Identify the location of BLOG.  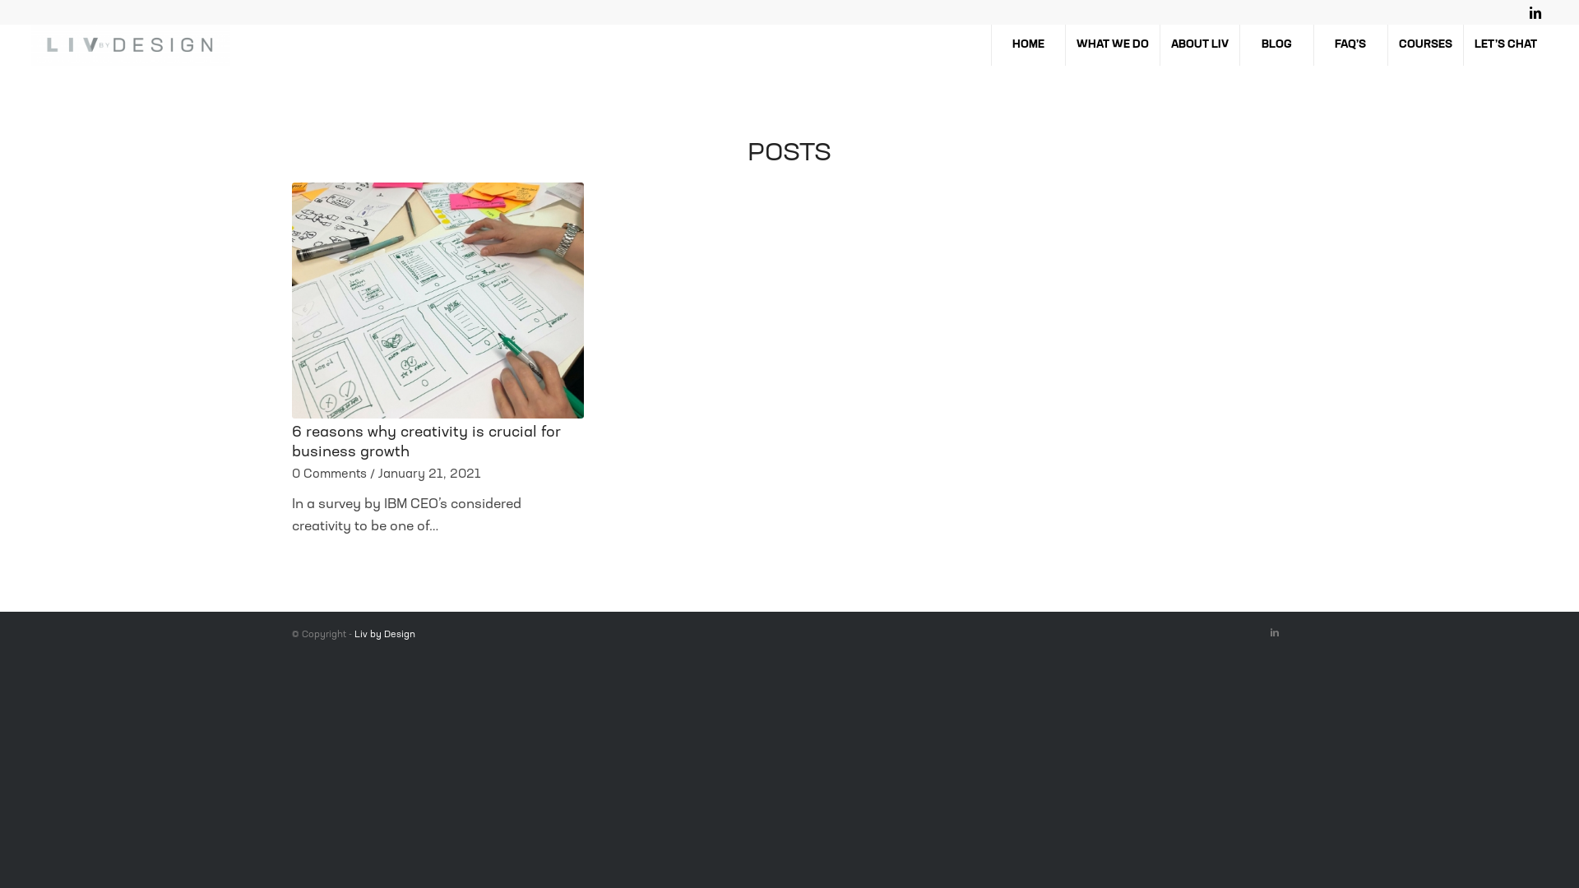
(1276, 45).